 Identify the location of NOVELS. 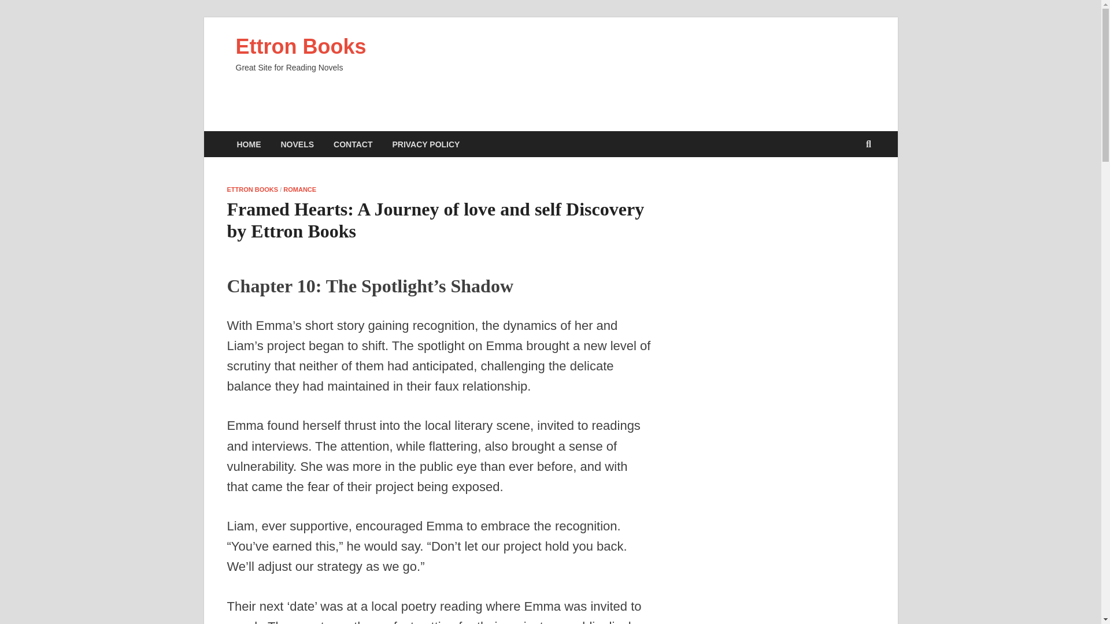
(297, 144).